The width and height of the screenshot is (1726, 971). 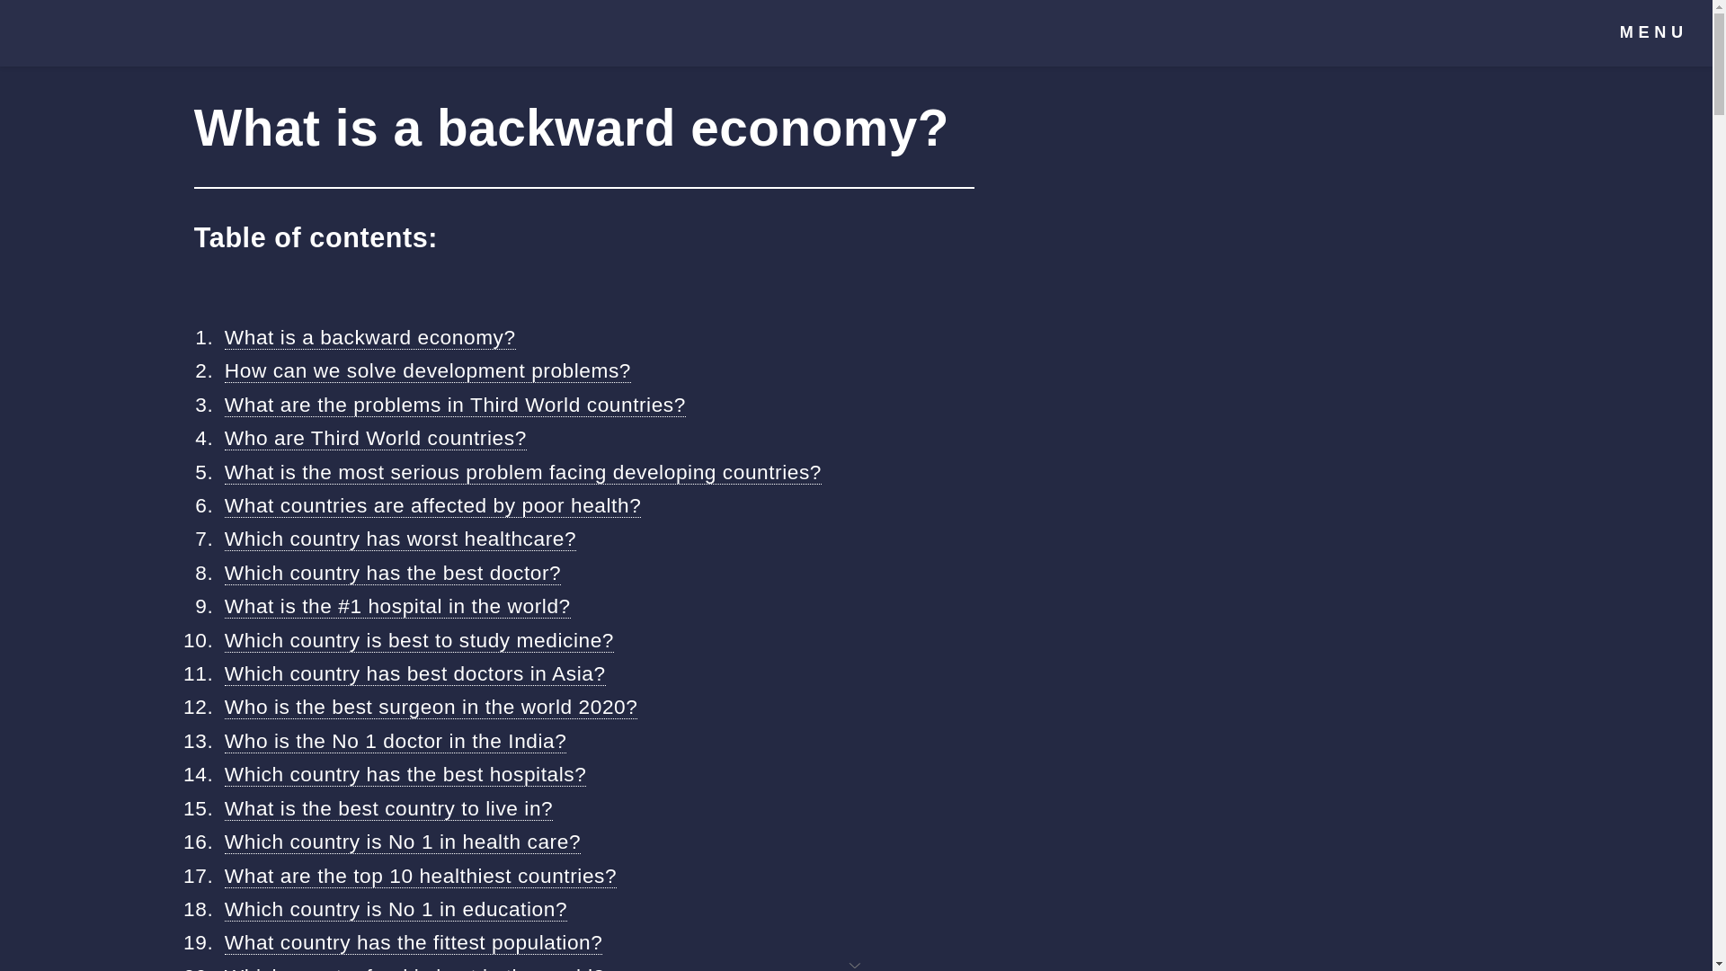 I want to click on Ad.Plus Advertising, so click(x=856, y=964).